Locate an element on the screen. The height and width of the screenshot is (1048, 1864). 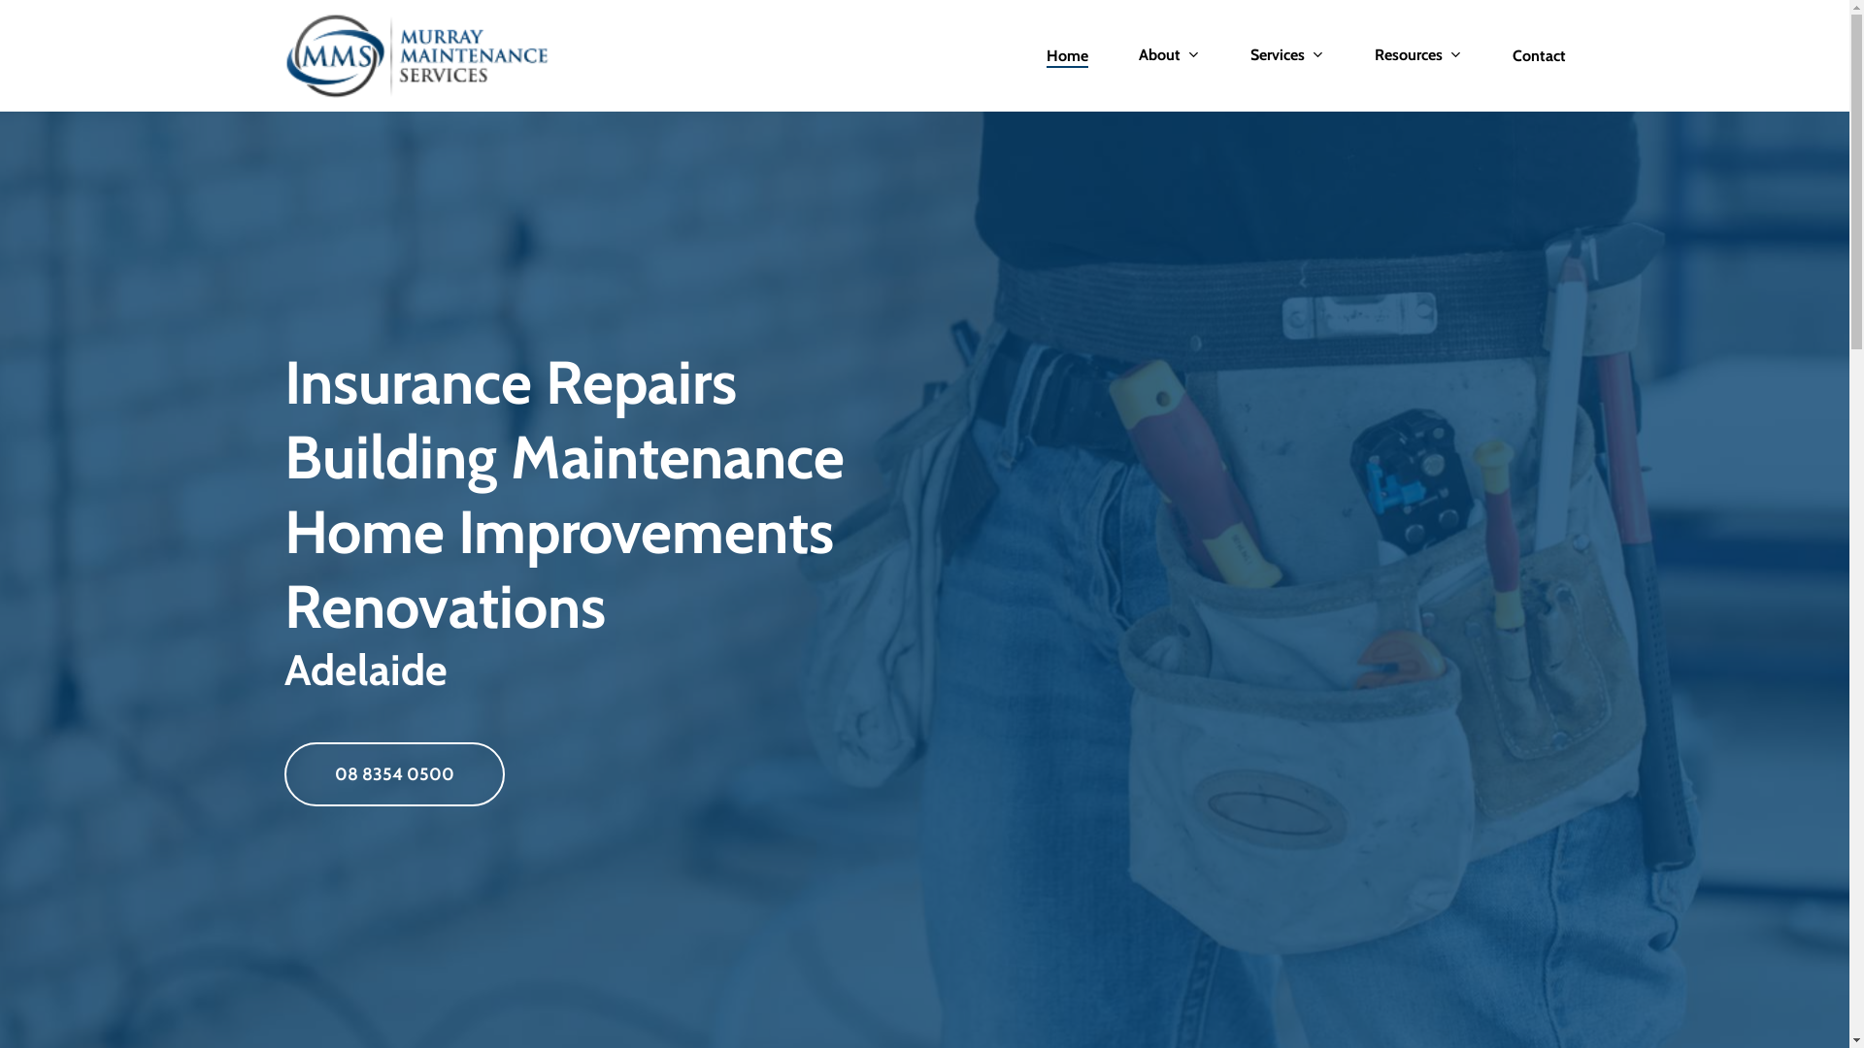
Resources is located at coordinates (1418, 56).